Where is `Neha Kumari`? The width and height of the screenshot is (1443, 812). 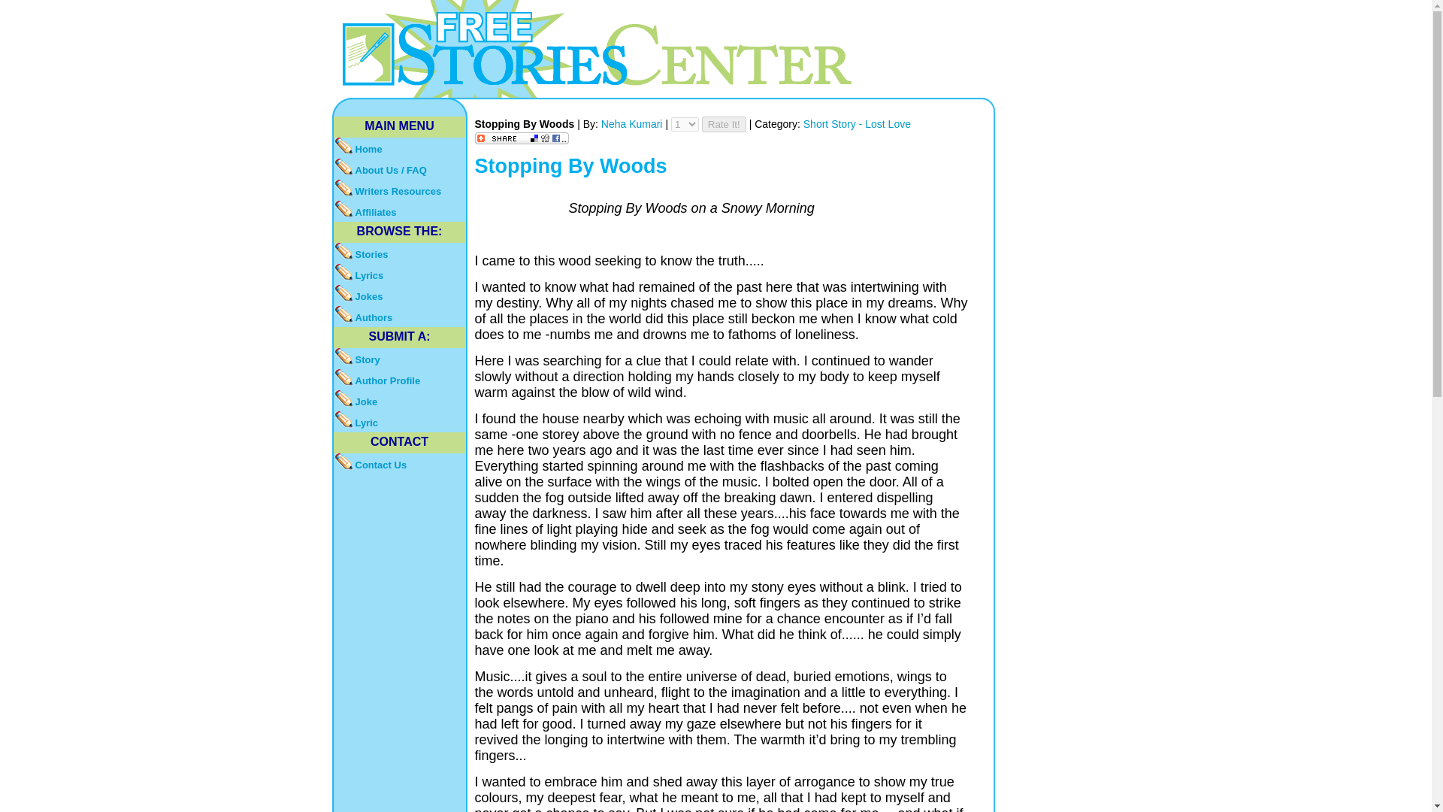
Neha Kumari is located at coordinates (633, 123).